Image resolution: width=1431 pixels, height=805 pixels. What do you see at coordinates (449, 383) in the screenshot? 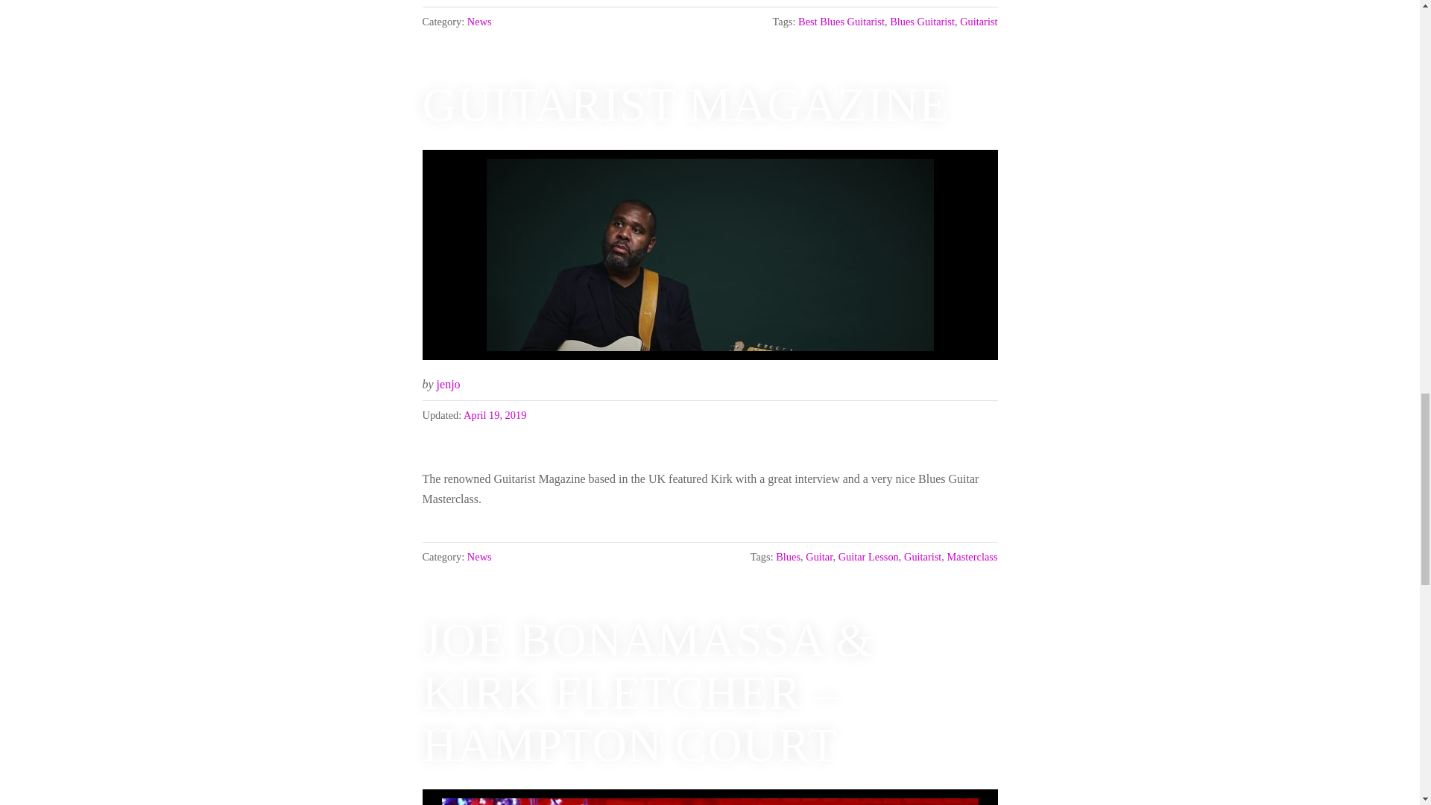
I see `Posts by jenjo` at bounding box center [449, 383].